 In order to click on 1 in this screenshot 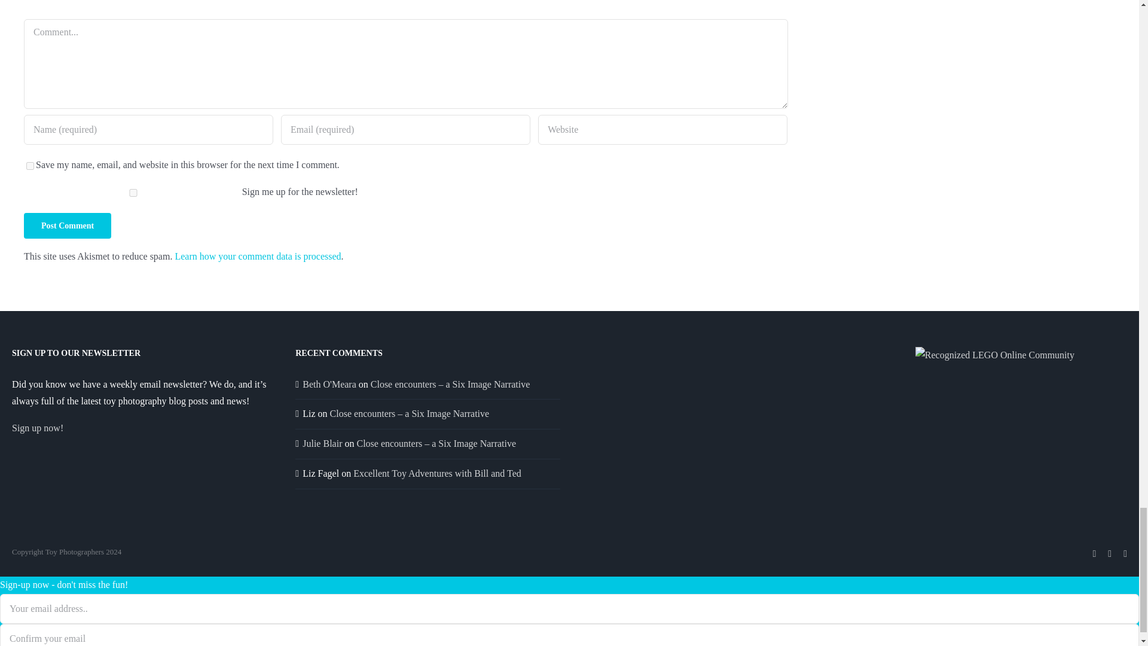, I will do `click(133, 193)`.